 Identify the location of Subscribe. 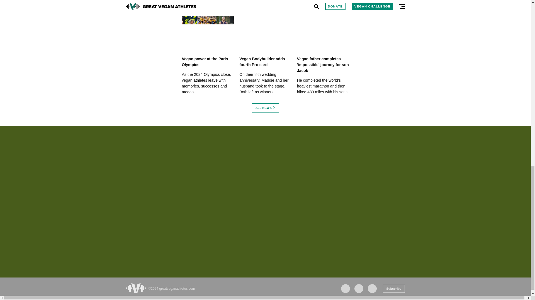
(393, 289).